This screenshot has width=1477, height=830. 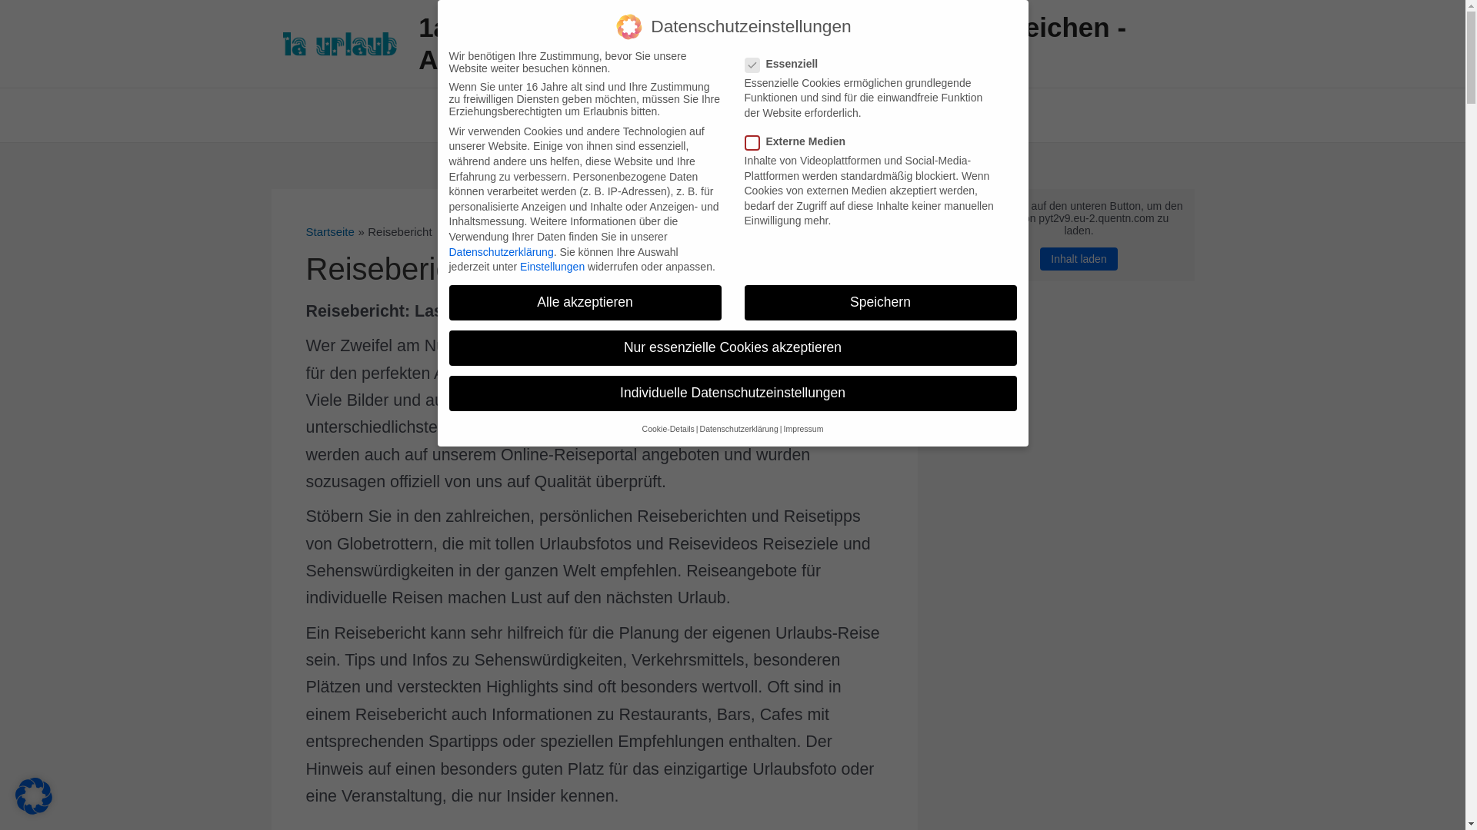 What do you see at coordinates (733, 348) in the screenshot?
I see `Nur essenzielle Cookies akzeptieren` at bounding box center [733, 348].